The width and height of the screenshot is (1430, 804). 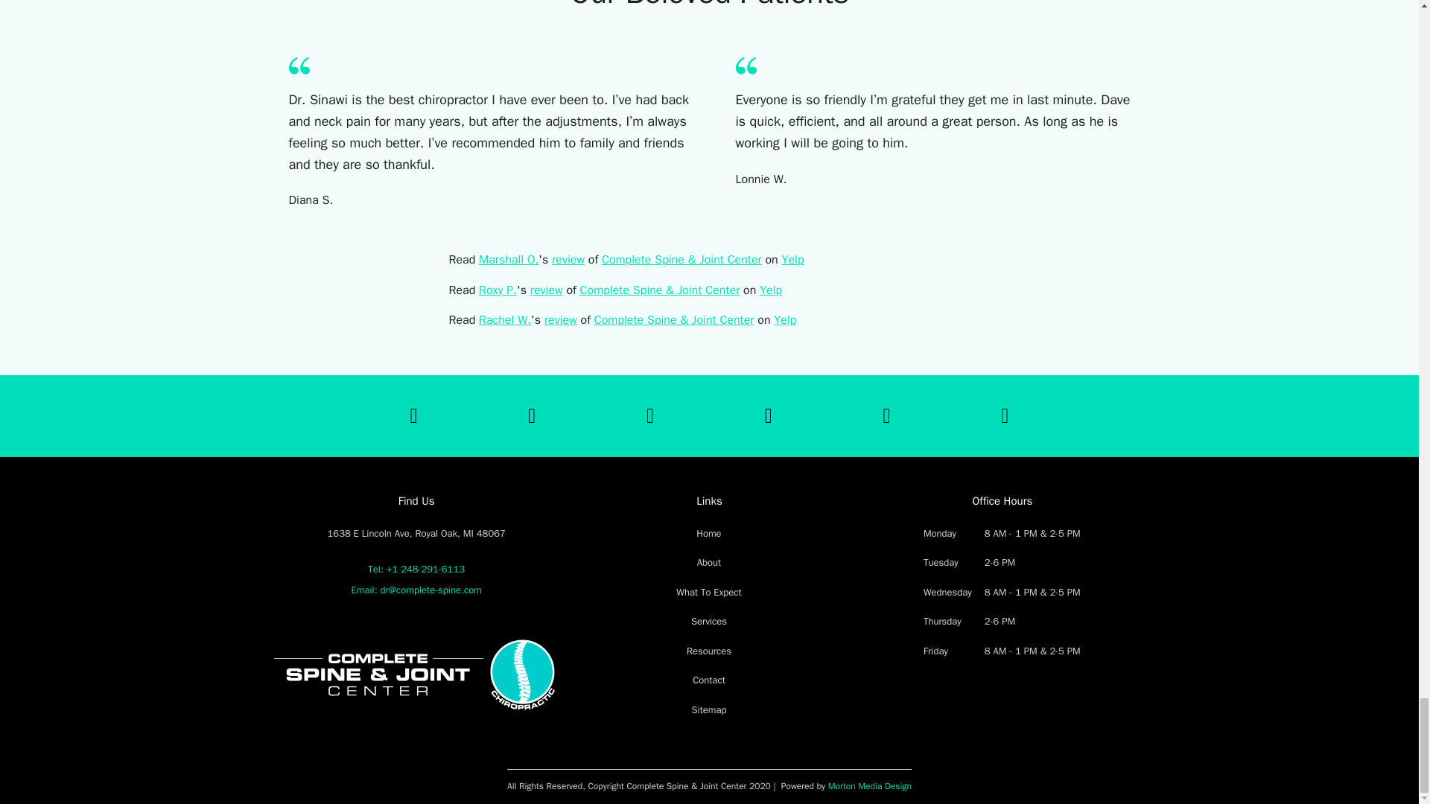 What do you see at coordinates (561, 320) in the screenshot?
I see `review` at bounding box center [561, 320].